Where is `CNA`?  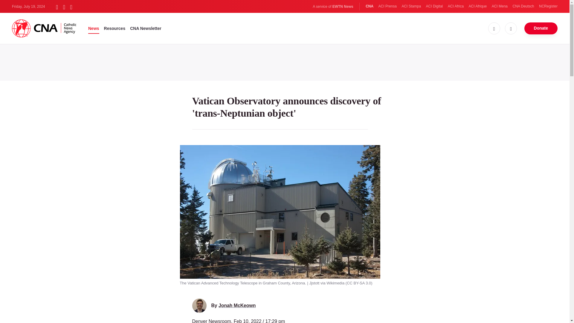
CNA is located at coordinates (370, 6).